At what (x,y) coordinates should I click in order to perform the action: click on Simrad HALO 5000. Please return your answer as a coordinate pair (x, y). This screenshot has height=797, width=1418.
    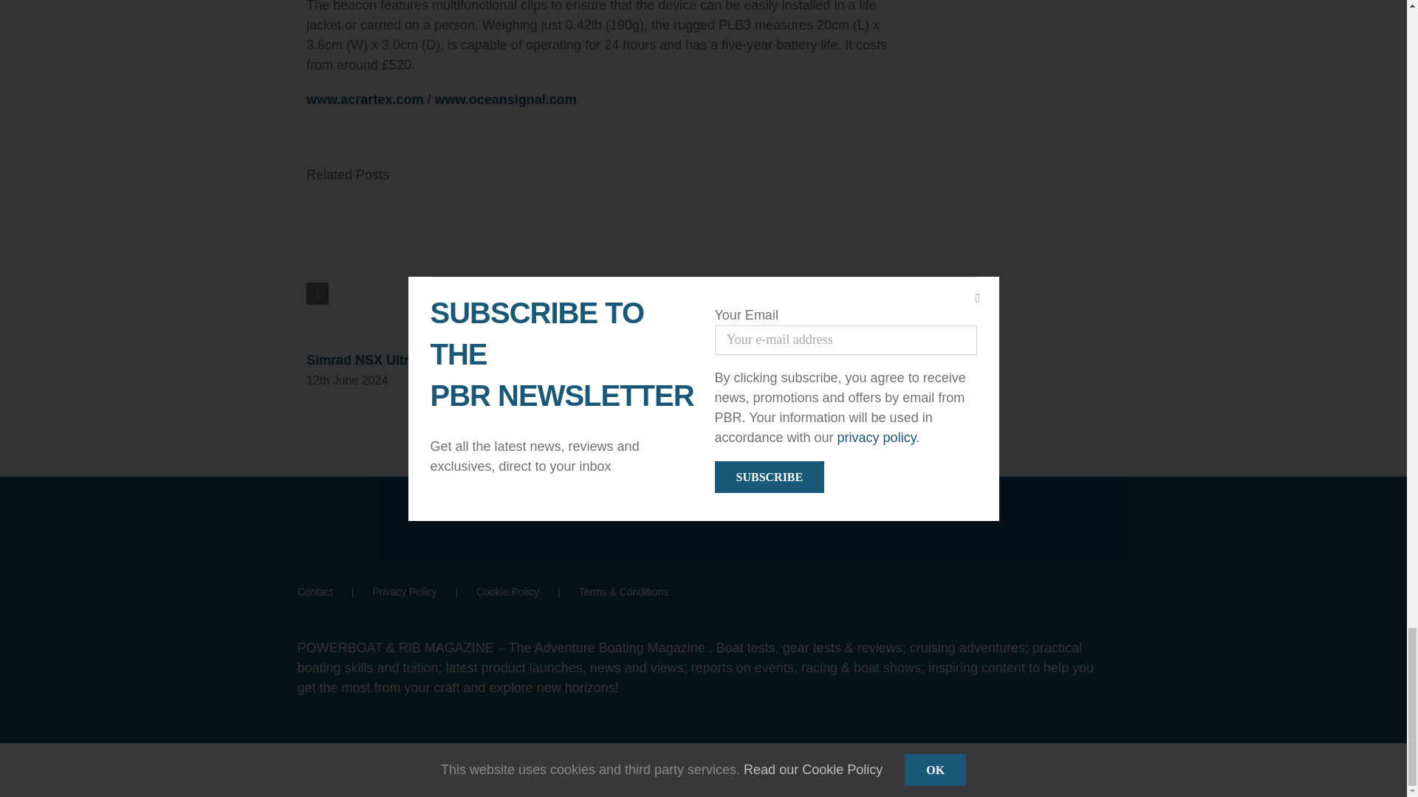
    Looking at the image, I should click on (783, 360).